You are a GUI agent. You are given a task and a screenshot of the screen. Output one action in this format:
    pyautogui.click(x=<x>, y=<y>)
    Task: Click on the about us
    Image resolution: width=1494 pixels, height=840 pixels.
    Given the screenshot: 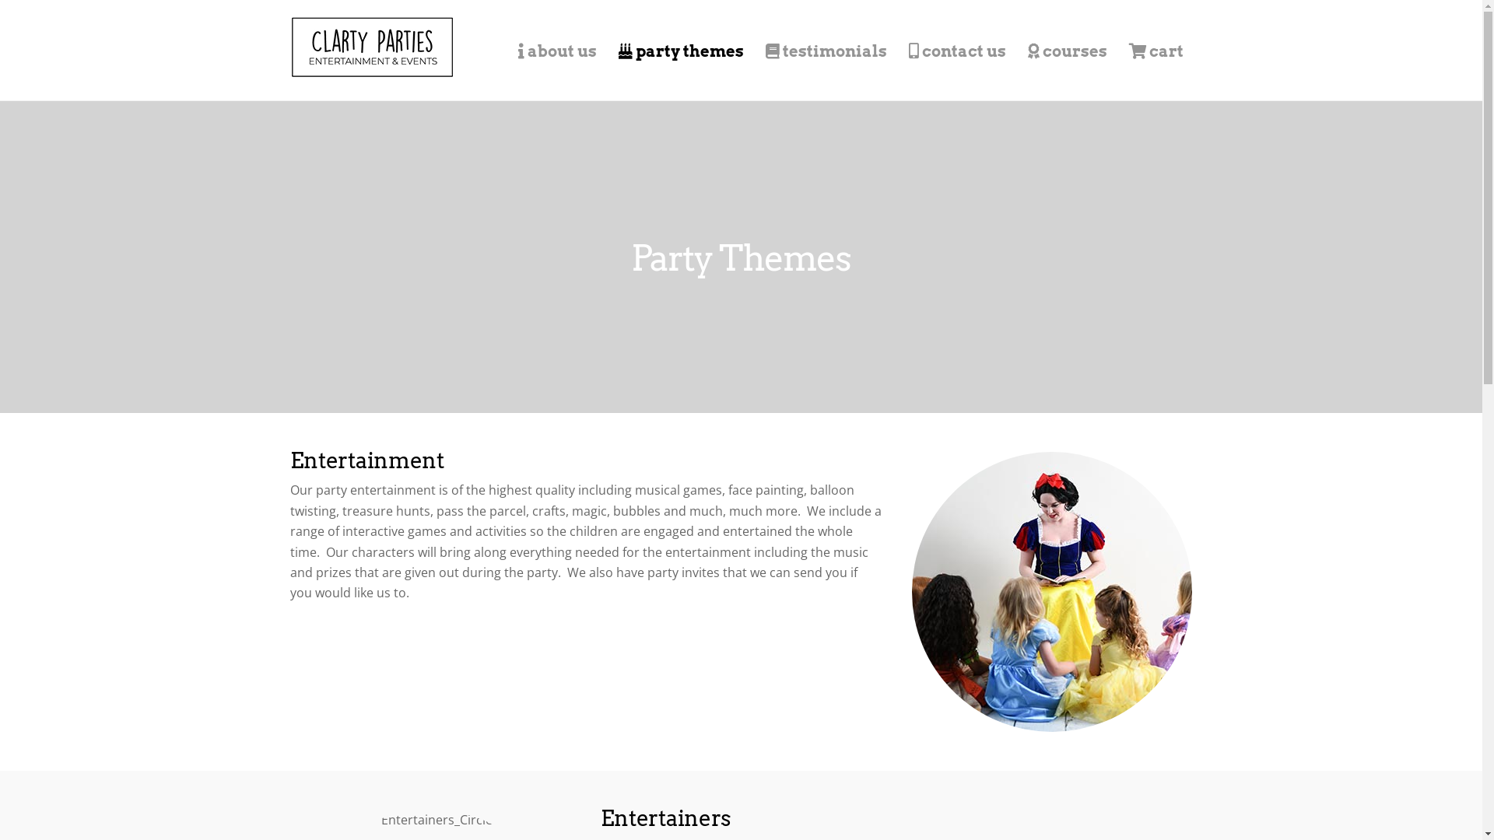 What is the action you would take?
    pyautogui.click(x=557, y=51)
    